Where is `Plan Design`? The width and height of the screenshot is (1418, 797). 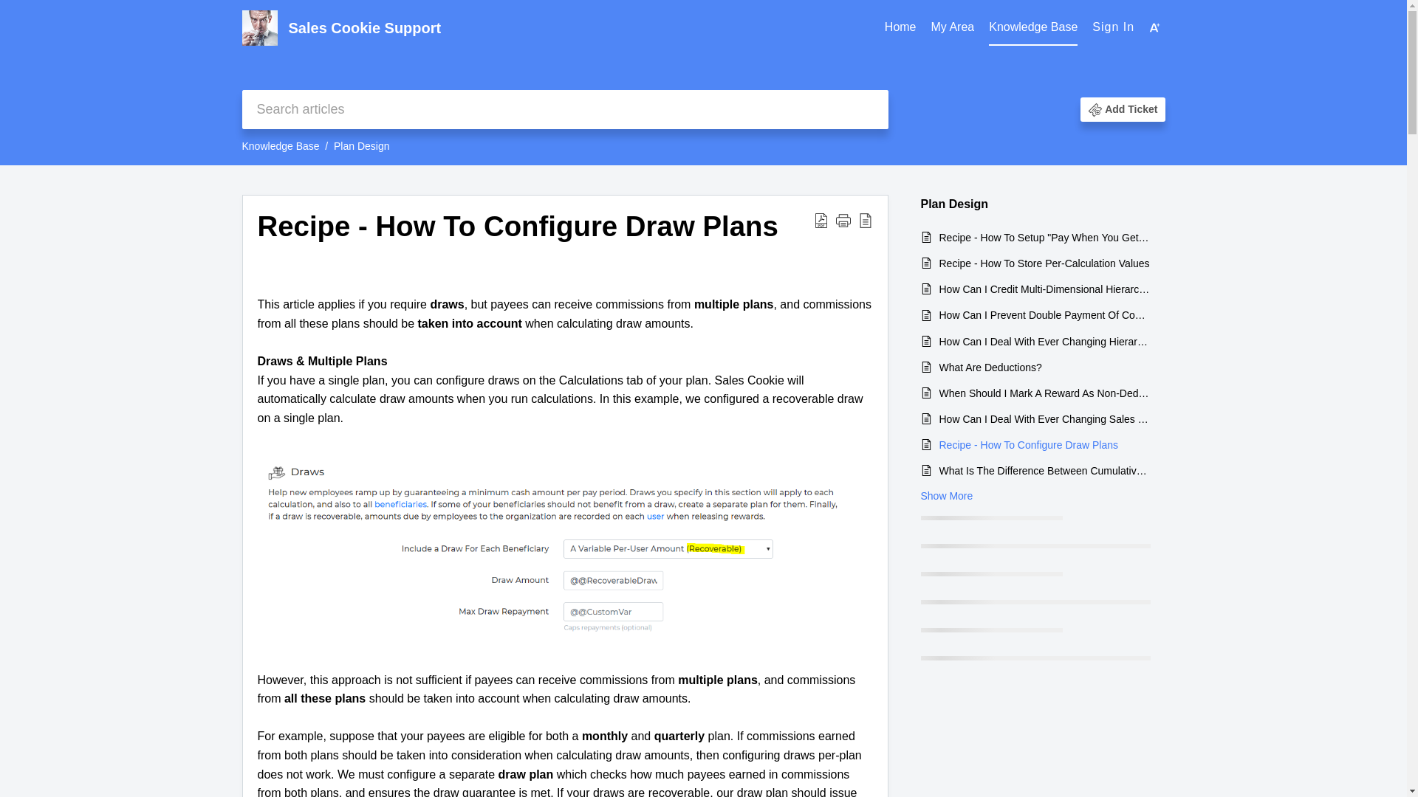
Plan Design is located at coordinates (362, 146).